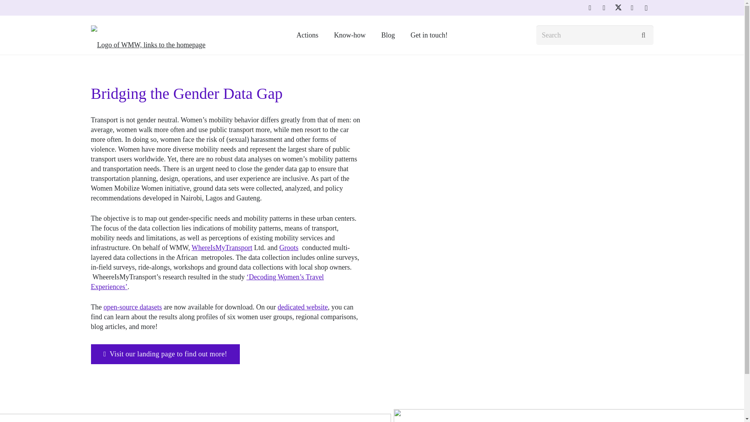 This screenshot has height=422, width=750. Describe the element at coordinates (307, 35) in the screenshot. I see `Actions` at that location.